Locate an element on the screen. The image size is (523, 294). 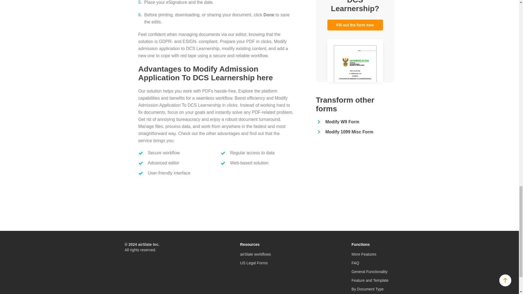
More Features is located at coordinates (364, 254).